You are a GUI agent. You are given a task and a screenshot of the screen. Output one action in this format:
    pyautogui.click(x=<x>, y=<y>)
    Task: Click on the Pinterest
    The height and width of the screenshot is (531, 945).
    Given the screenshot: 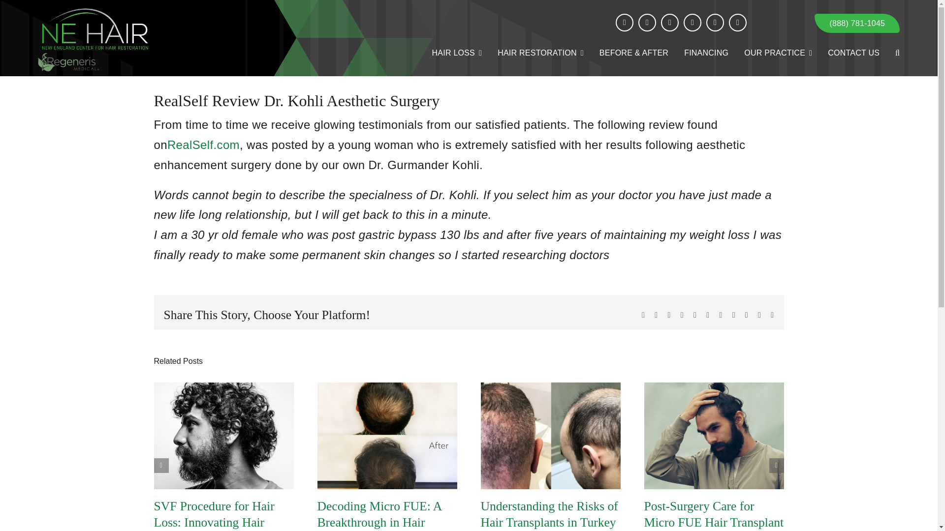 What is the action you would take?
    pyautogui.click(x=692, y=23)
    